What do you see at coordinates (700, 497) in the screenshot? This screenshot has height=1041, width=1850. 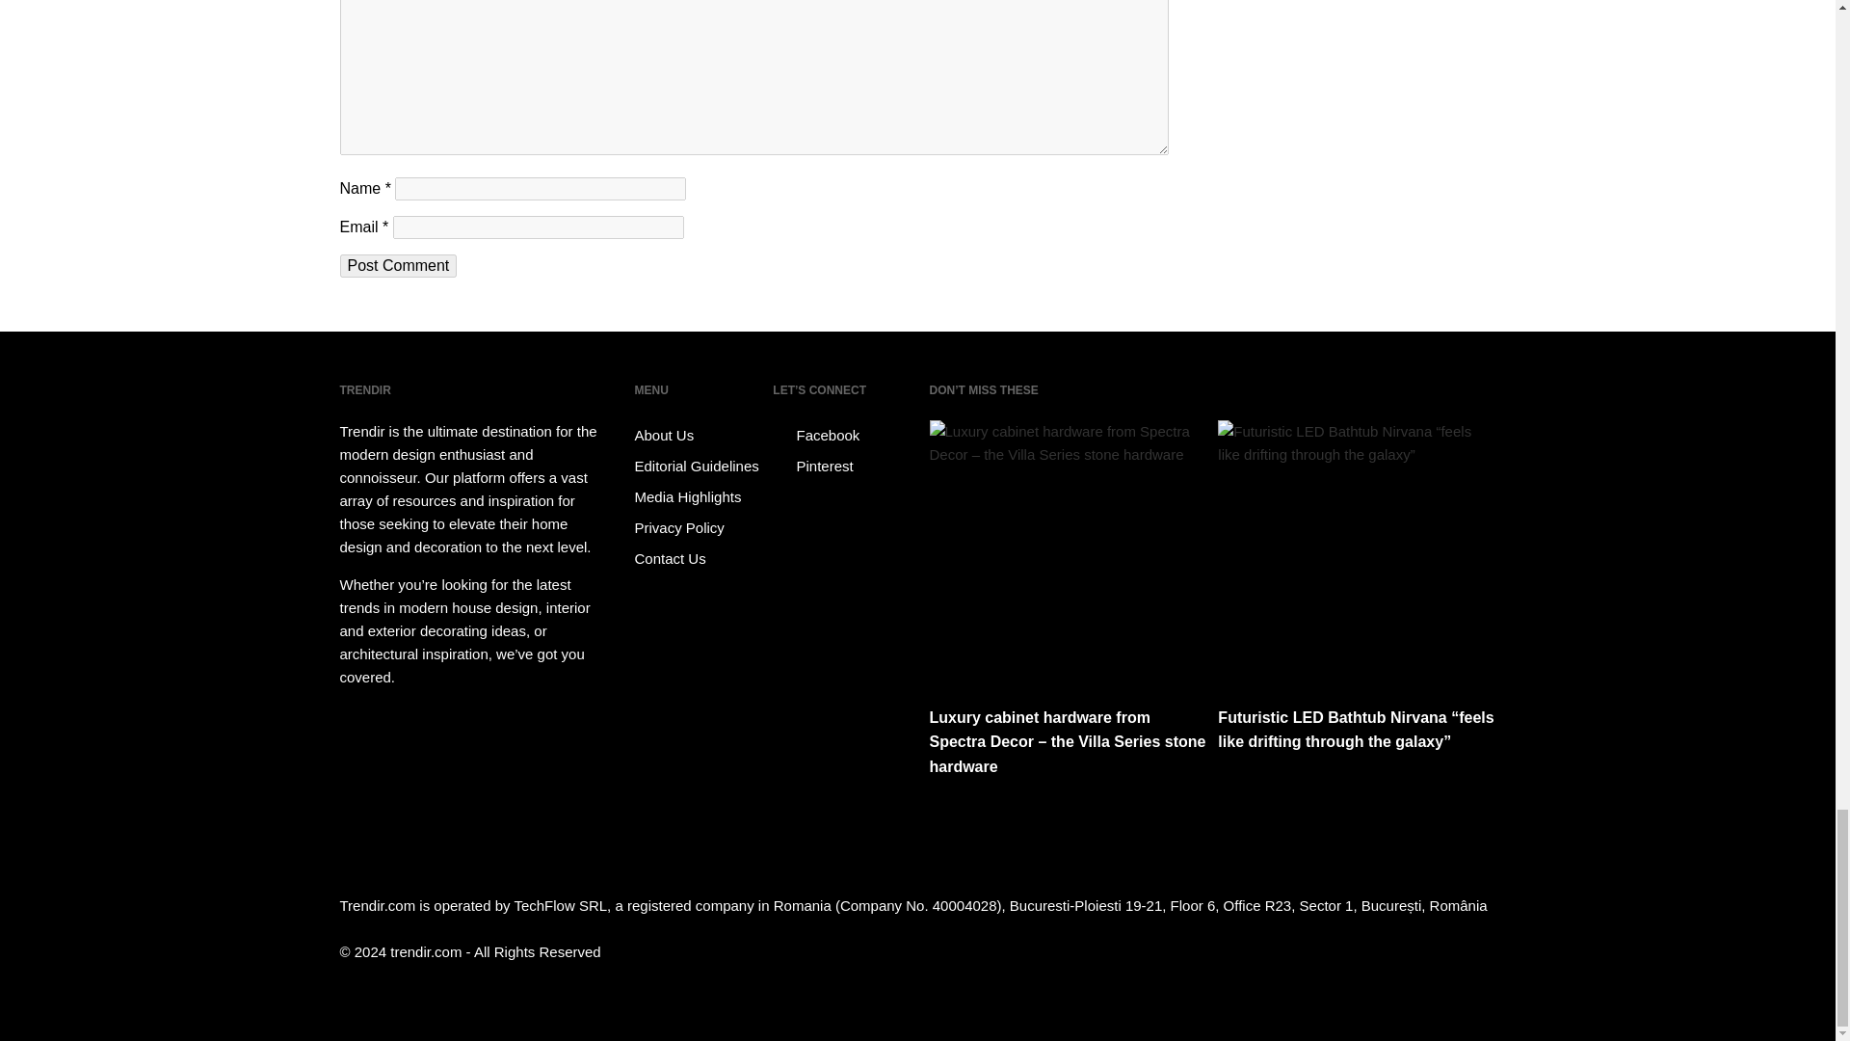 I see `Media Highlights` at bounding box center [700, 497].